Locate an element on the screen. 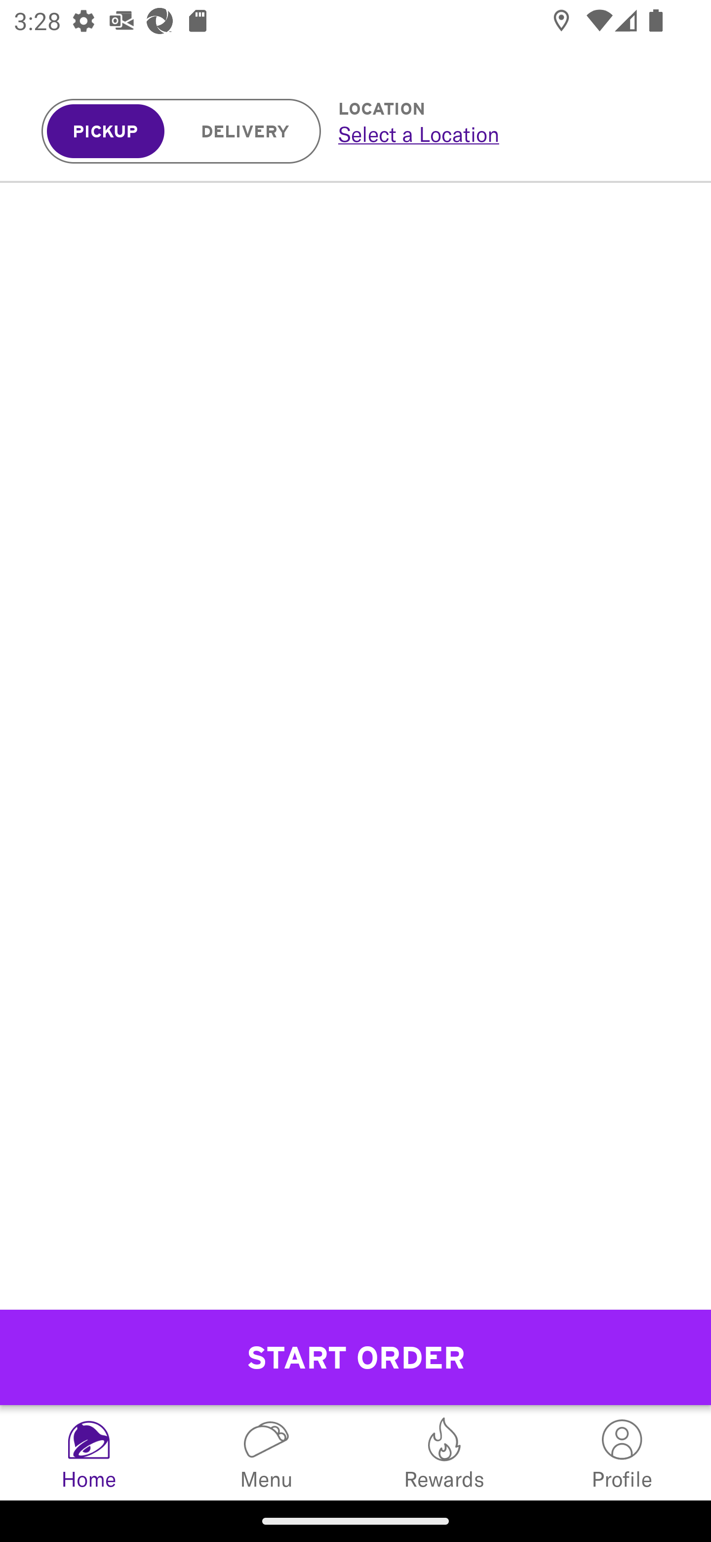 Image resolution: width=711 pixels, height=1542 pixels. My Info Profile is located at coordinates (622, 1452).